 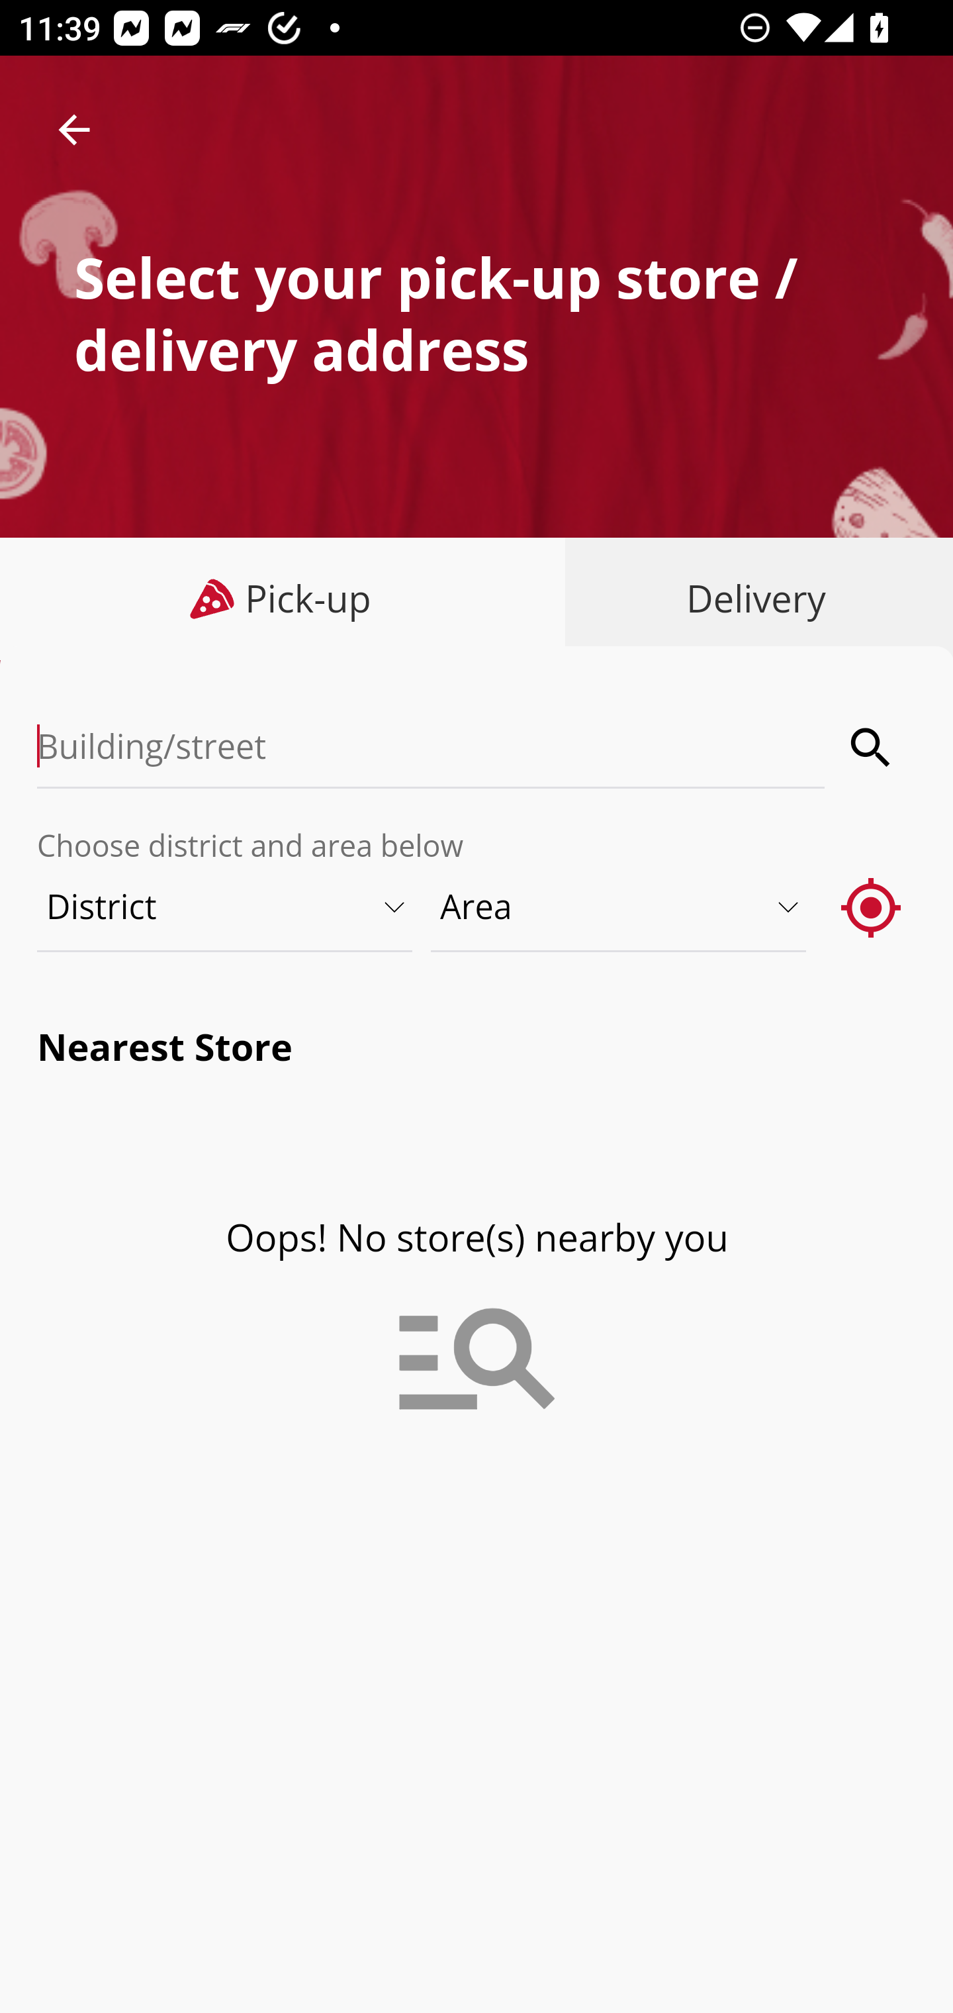 What do you see at coordinates (750, 599) in the screenshot?
I see `Delivery` at bounding box center [750, 599].